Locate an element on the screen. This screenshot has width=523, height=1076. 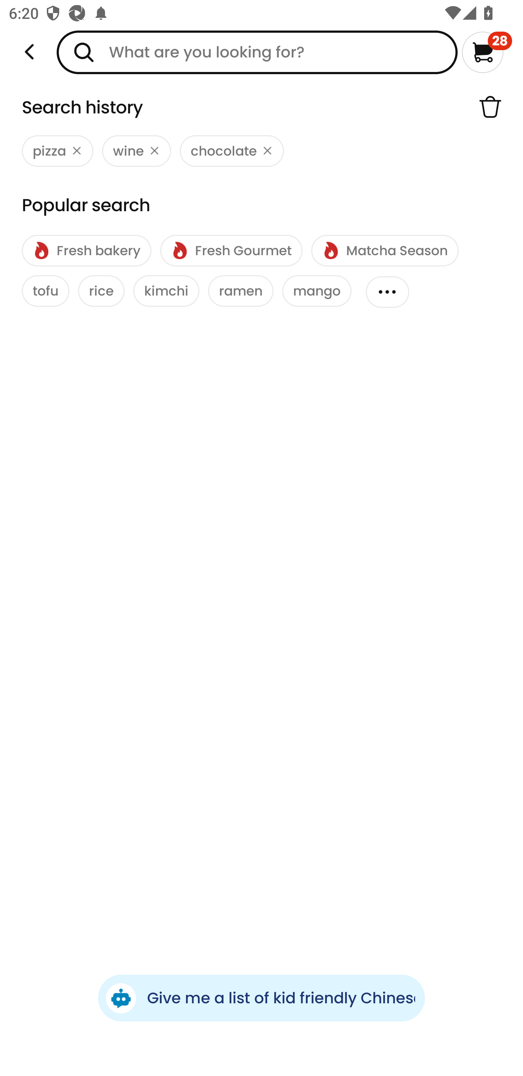
Matcha Season is located at coordinates (385, 251).